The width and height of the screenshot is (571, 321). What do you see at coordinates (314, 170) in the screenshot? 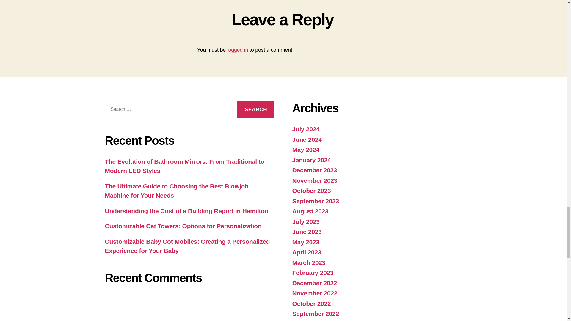
I see `December 2023` at bounding box center [314, 170].